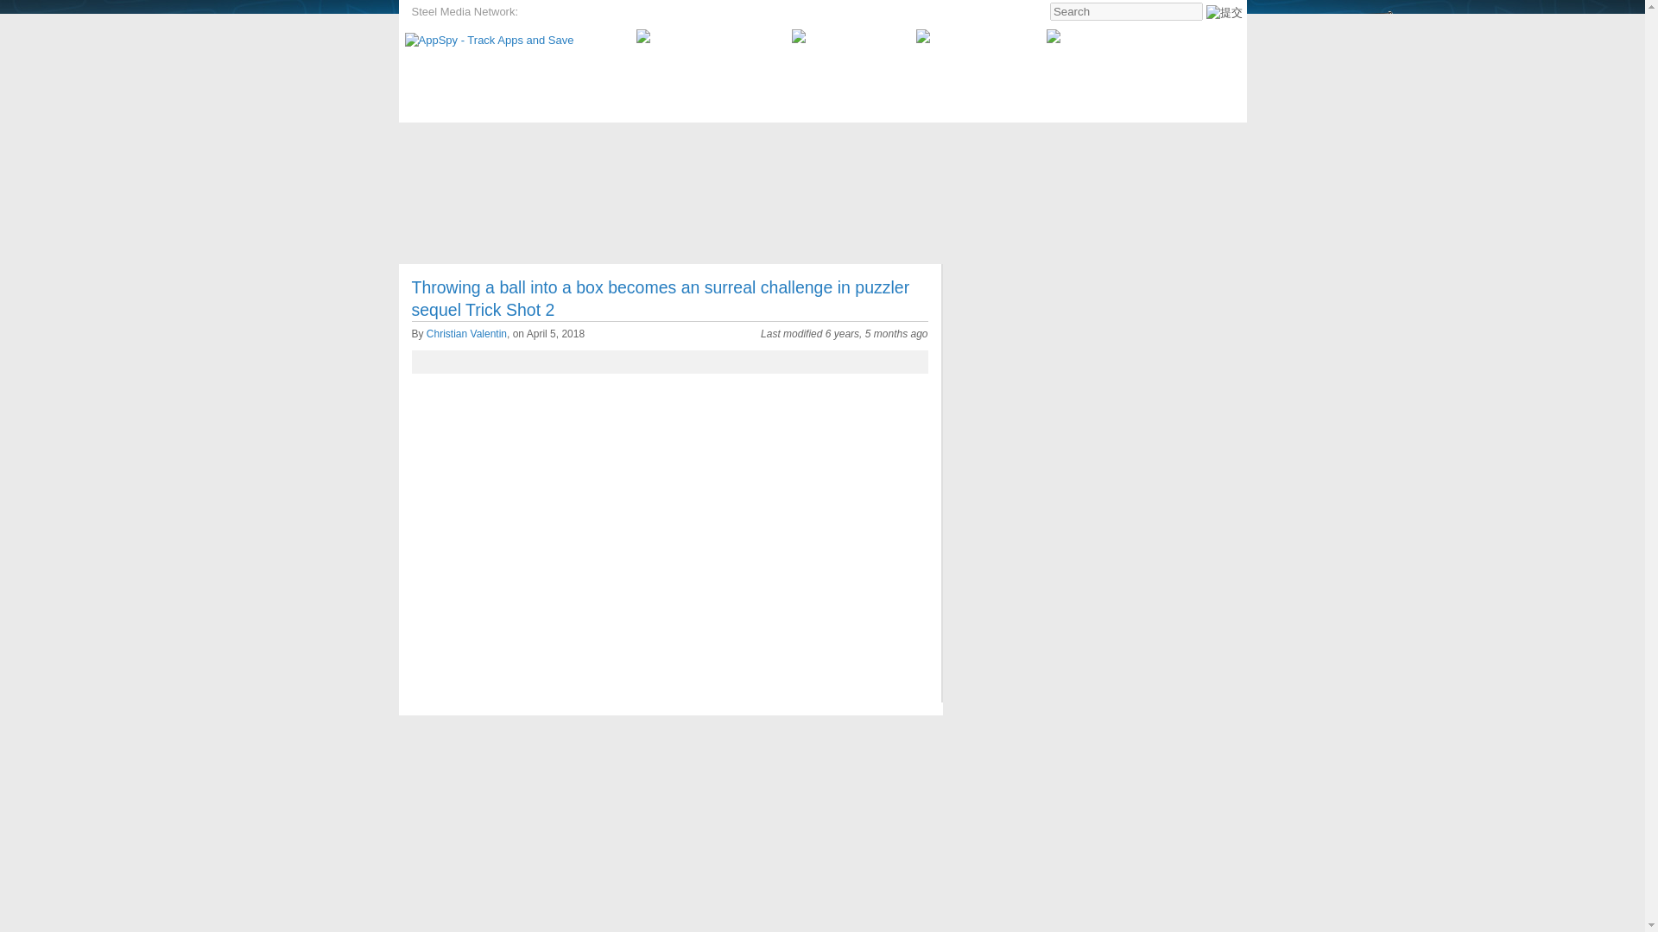 This screenshot has height=932, width=1658. I want to click on AppSpy Home, so click(445, 142).